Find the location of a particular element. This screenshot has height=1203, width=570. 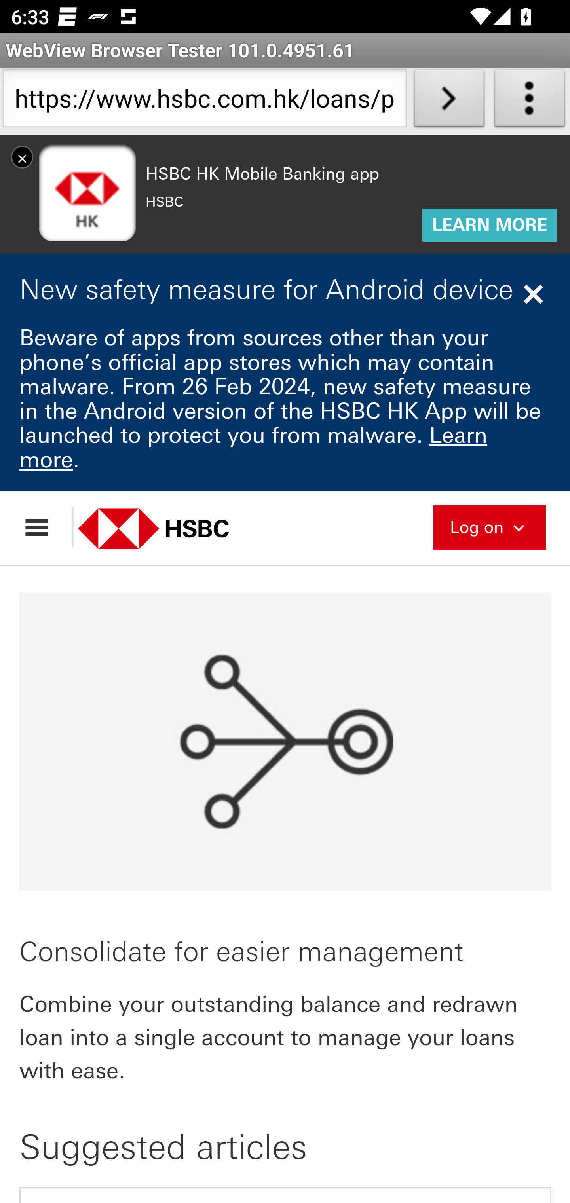

Open menu is located at coordinates (44, 528).